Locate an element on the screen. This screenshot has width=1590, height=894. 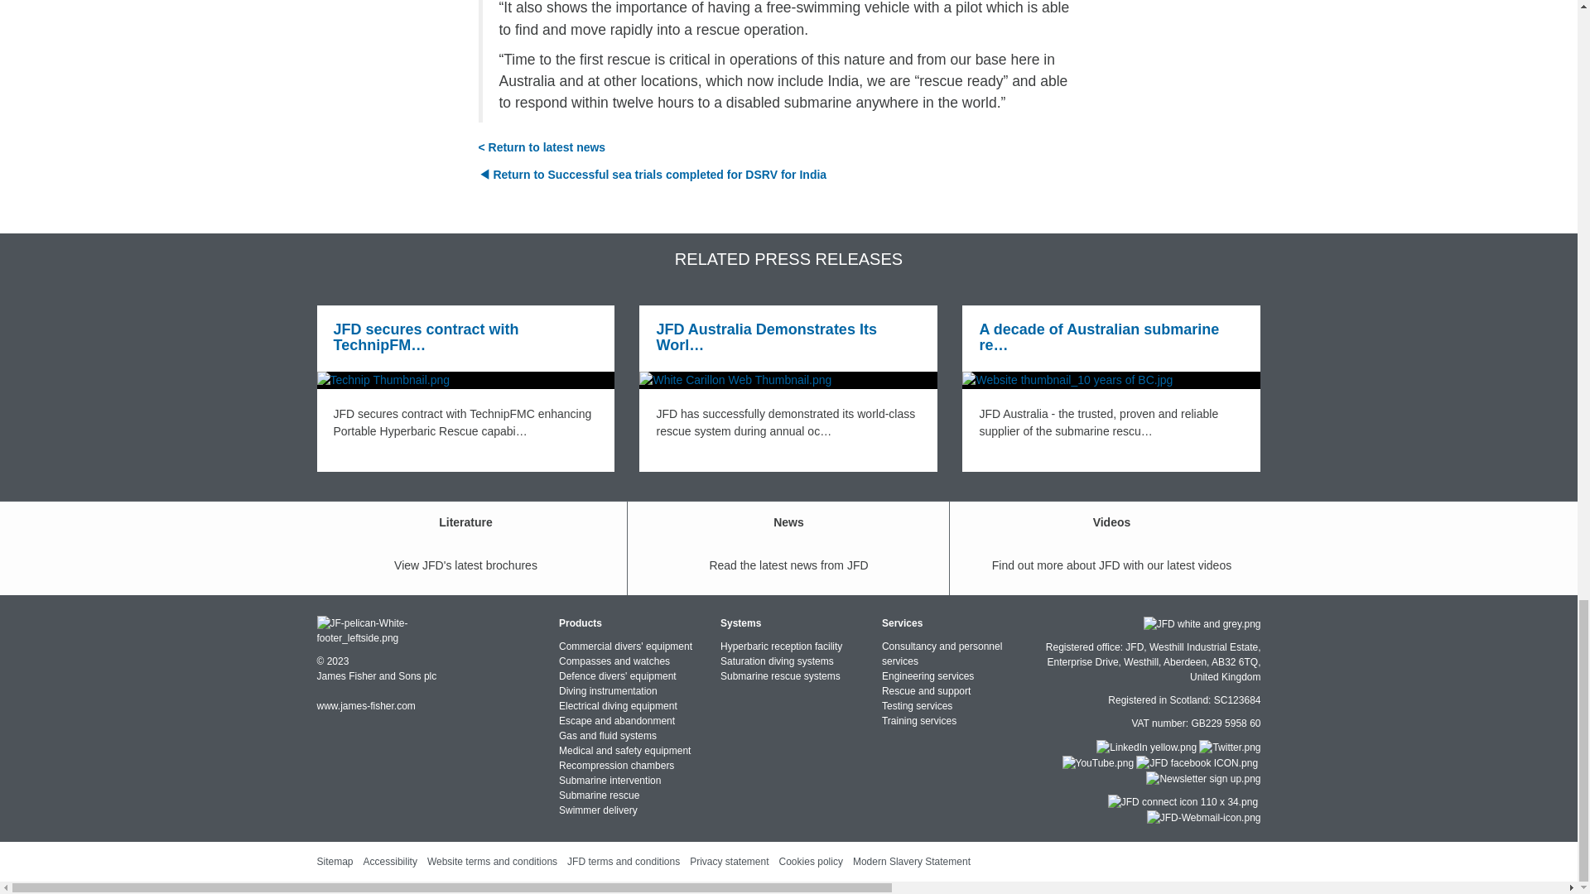
Gas and fluid systems is located at coordinates (608, 736).